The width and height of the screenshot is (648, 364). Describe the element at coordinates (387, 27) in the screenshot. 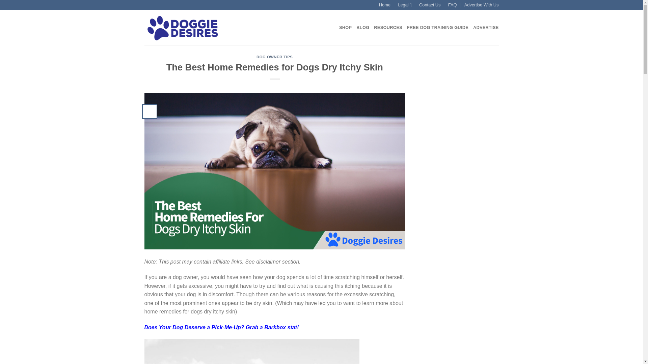

I see `RESOURCES` at that location.